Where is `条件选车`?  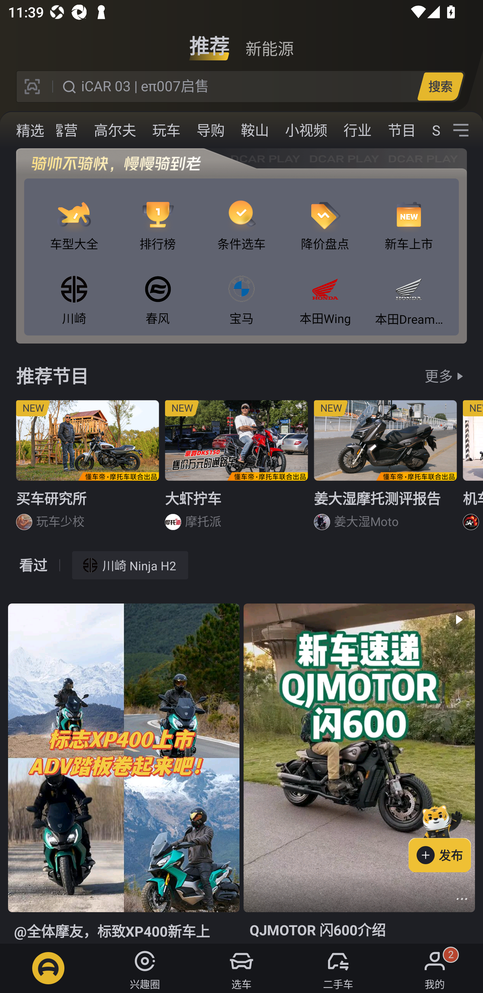 条件选车 is located at coordinates (241, 216).